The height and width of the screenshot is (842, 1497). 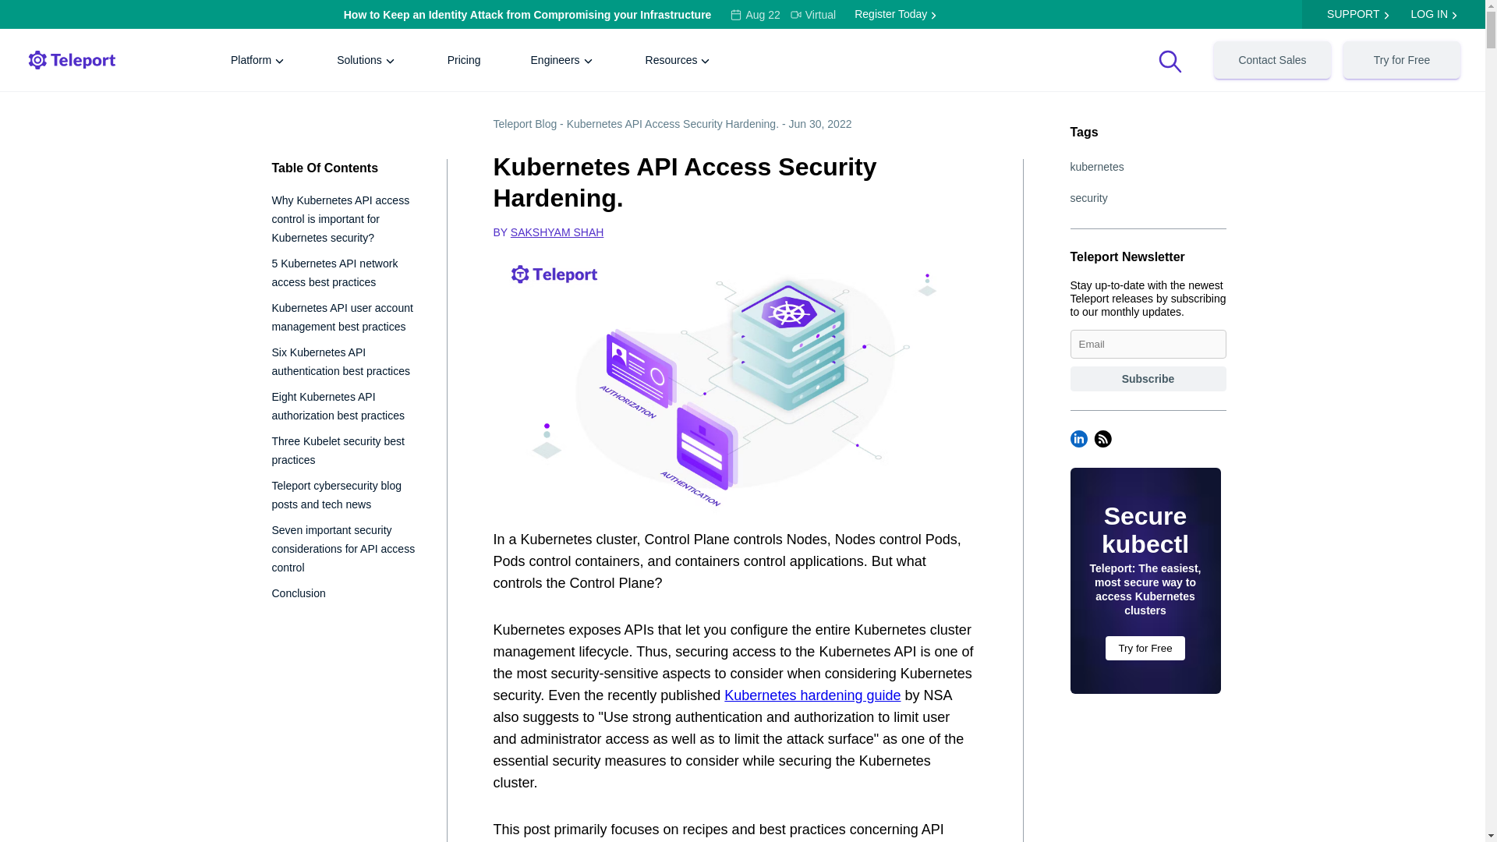 I want to click on SUPPORT, so click(x=1352, y=14).